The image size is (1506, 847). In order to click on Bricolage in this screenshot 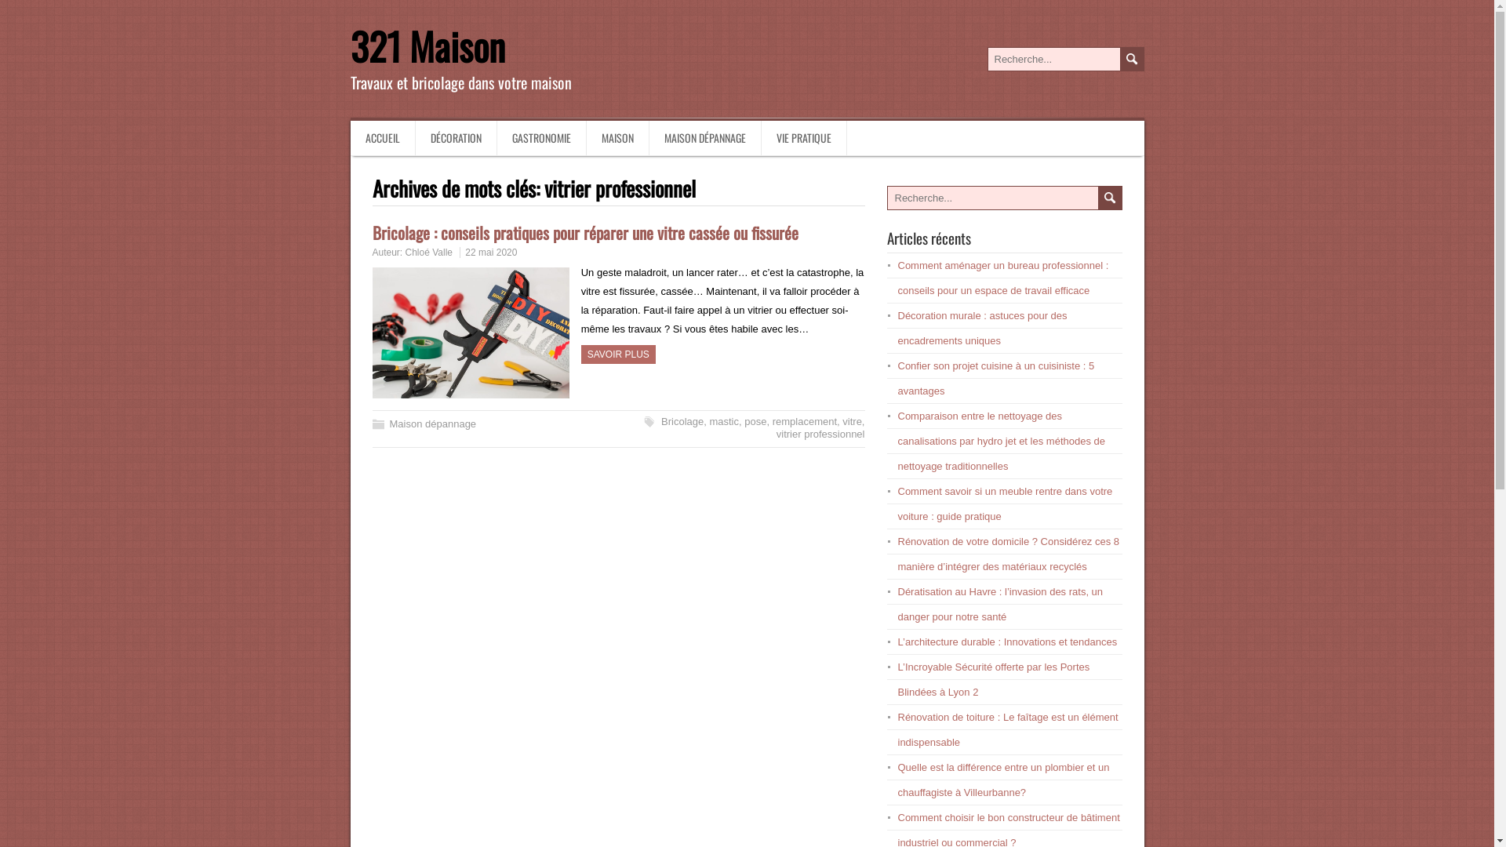, I will do `click(682, 422)`.